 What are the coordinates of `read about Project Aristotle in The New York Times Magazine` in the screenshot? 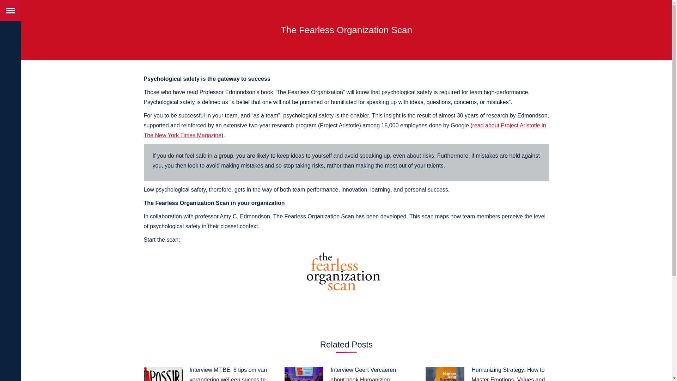 It's located at (345, 131).